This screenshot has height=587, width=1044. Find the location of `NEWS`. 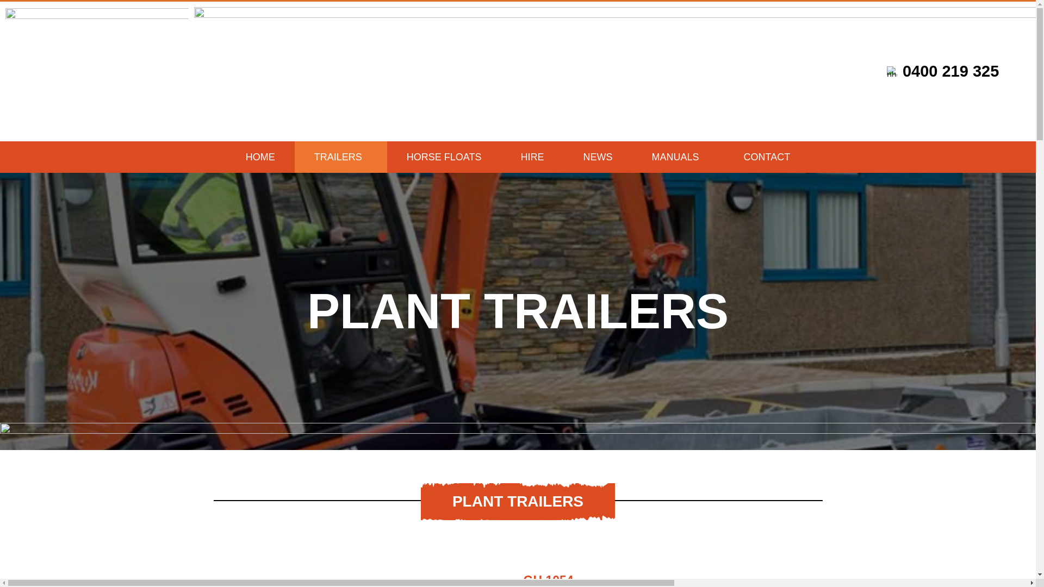

NEWS is located at coordinates (598, 157).